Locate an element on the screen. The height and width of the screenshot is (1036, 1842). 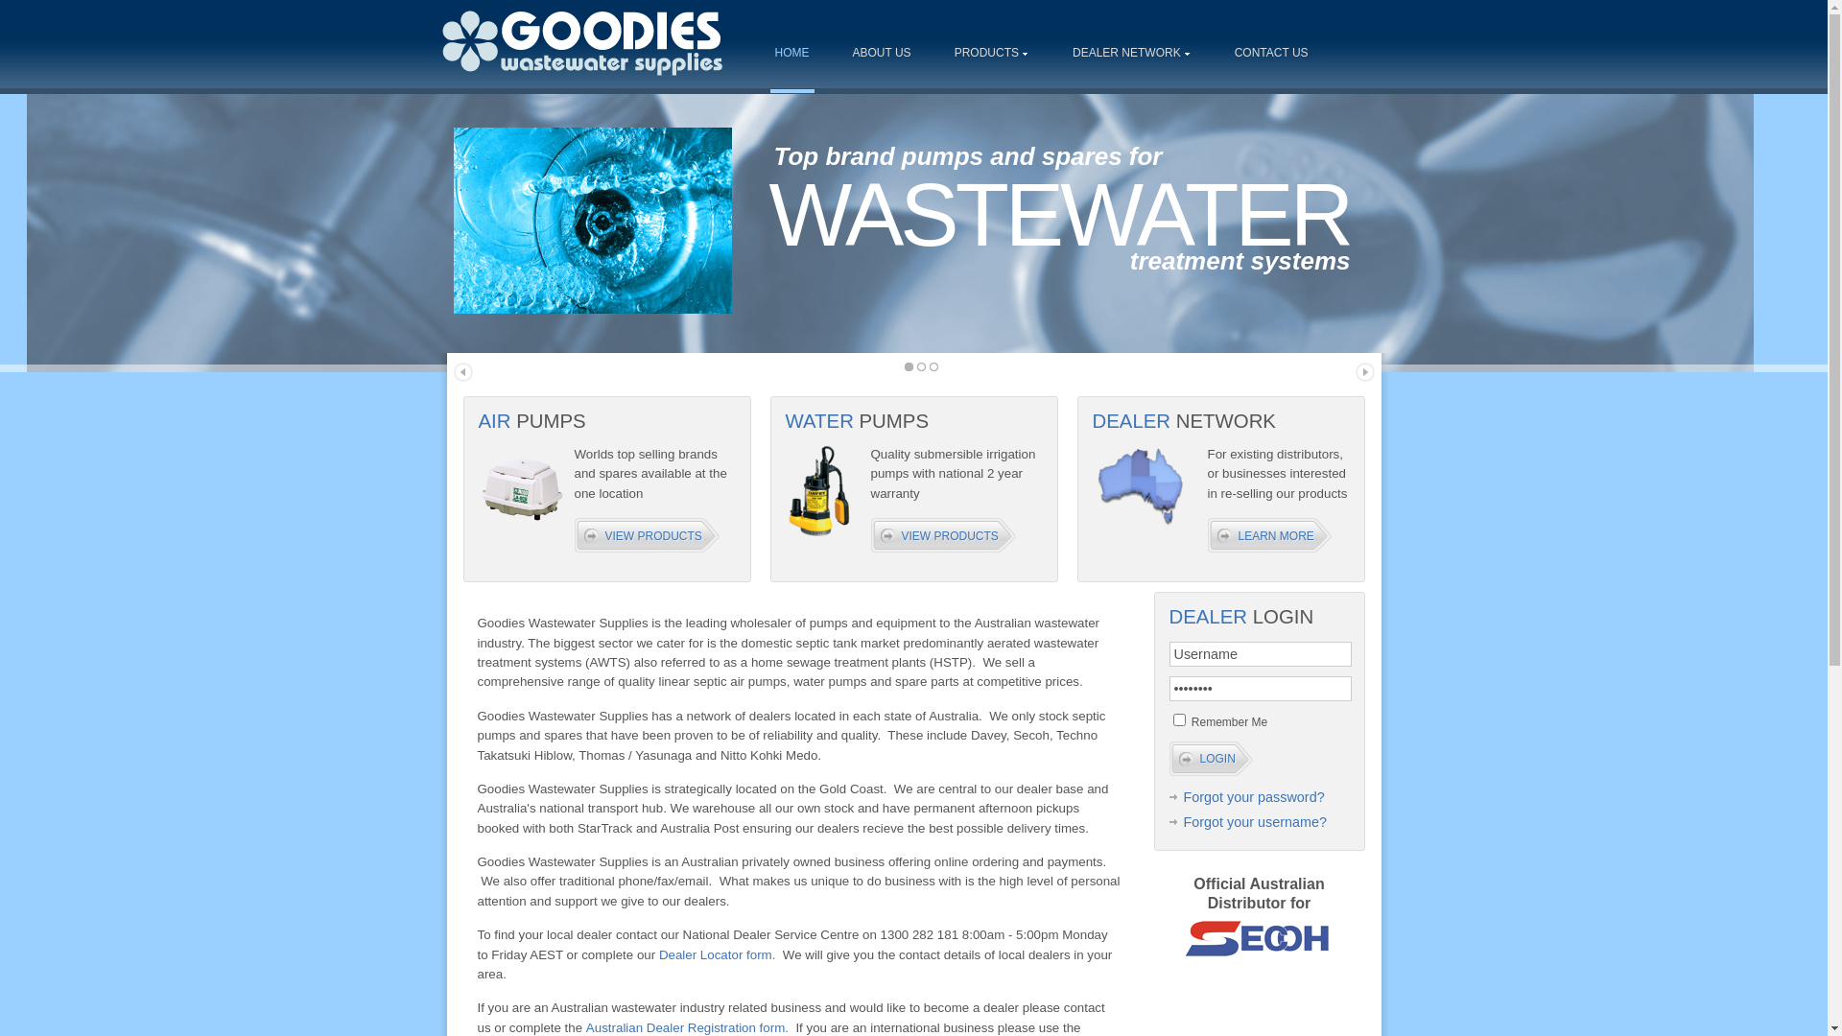
DEALER NETWORK is located at coordinates (1132, 54).